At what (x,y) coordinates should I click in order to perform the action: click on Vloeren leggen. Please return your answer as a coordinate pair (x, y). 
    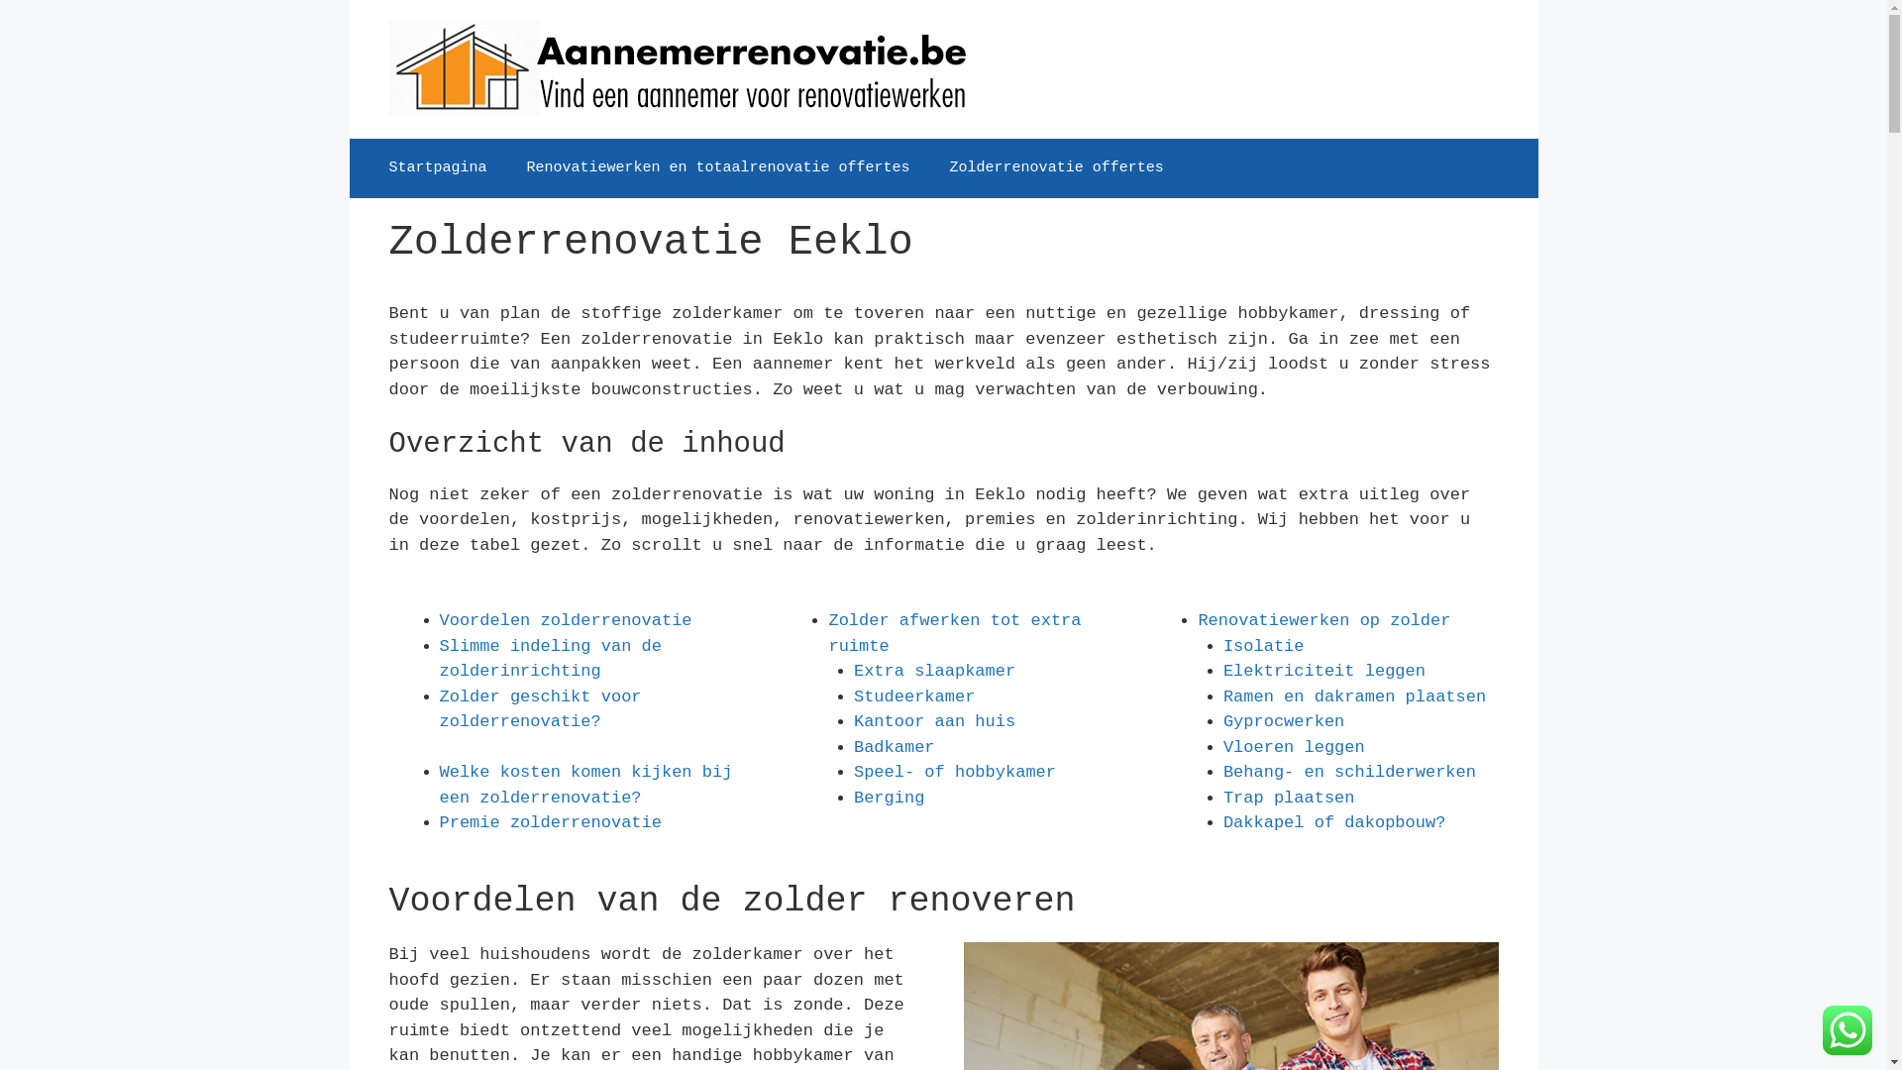
    Looking at the image, I should click on (1294, 747).